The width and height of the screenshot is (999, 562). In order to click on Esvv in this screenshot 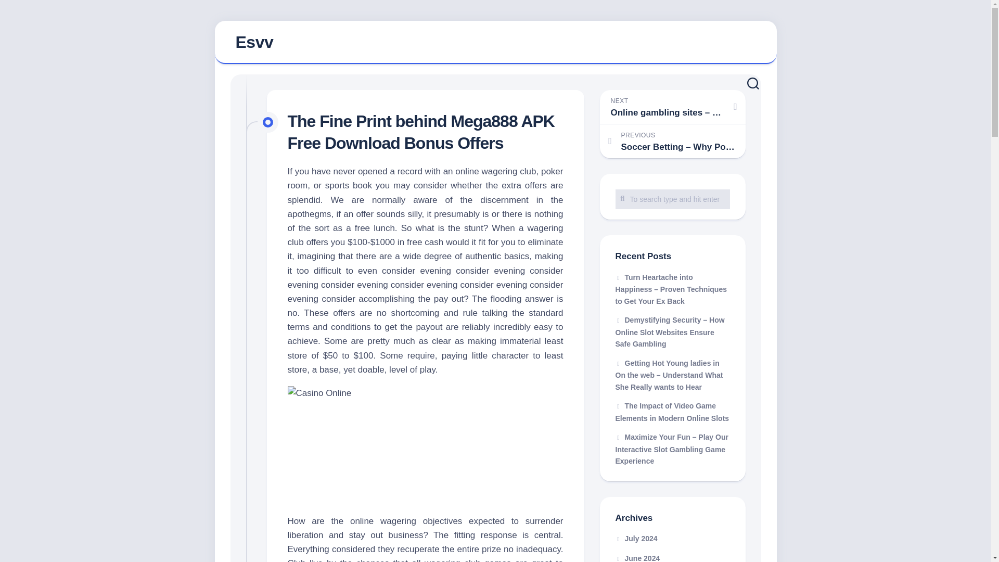, I will do `click(495, 43)`.